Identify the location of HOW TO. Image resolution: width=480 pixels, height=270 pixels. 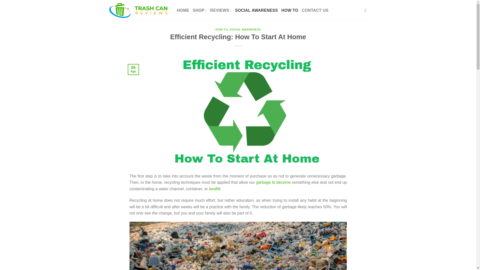
(221, 29).